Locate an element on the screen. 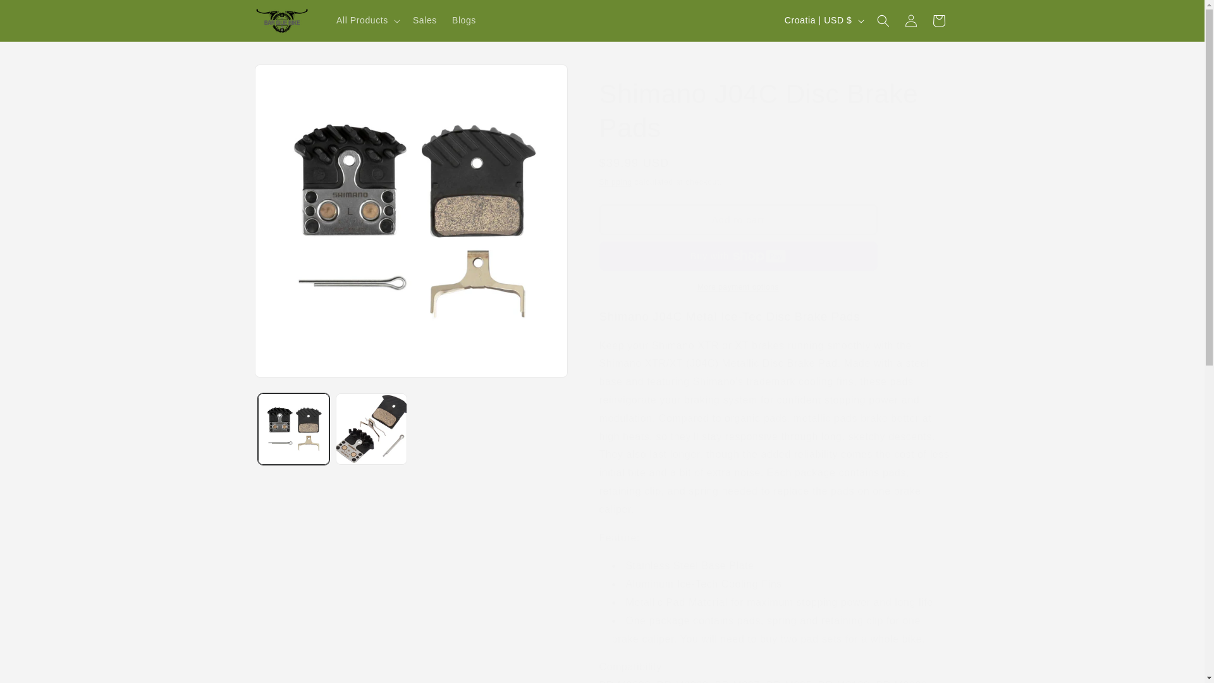 The width and height of the screenshot is (1214, 683). Log in is located at coordinates (910, 20).